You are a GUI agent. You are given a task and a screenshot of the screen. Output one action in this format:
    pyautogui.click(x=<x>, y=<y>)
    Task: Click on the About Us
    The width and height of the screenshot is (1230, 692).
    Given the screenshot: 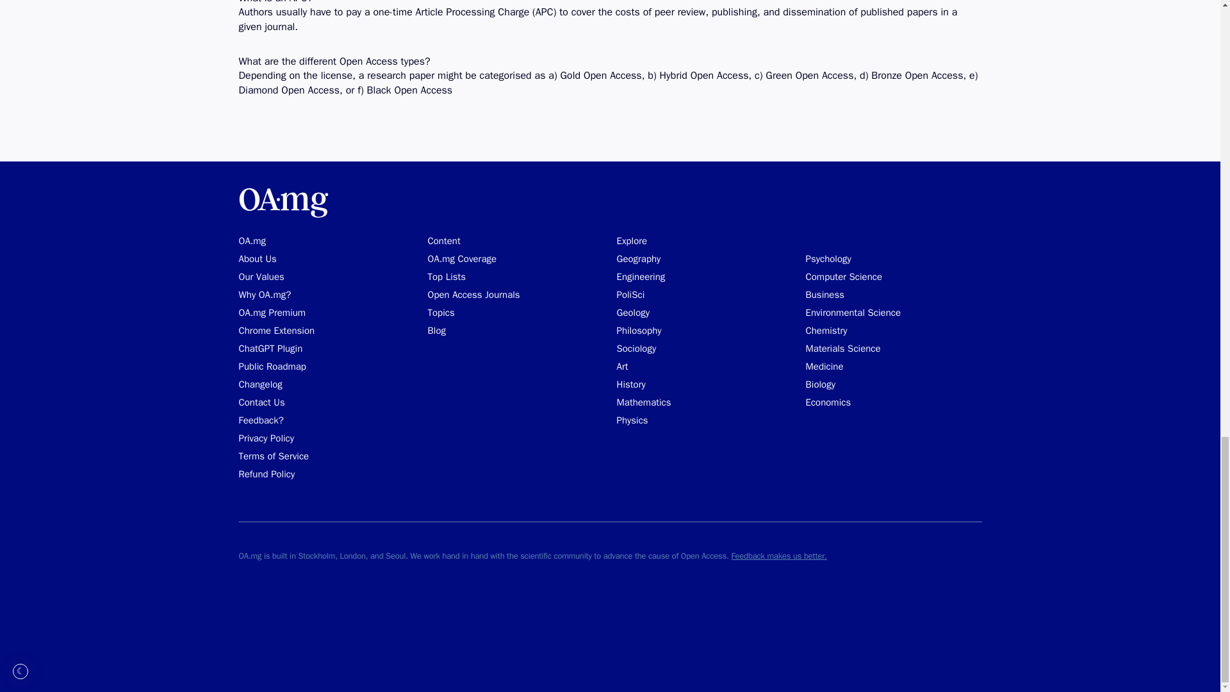 What is the action you would take?
    pyautogui.click(x=257, y=258)
    